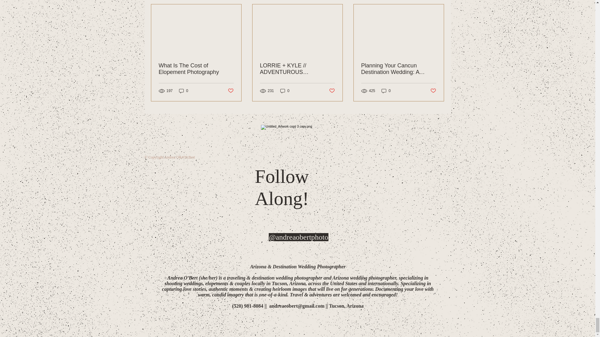  What do you see at coordinates (386, 91) in the screenshot?
I see `0` at bounding box center [386, 91].